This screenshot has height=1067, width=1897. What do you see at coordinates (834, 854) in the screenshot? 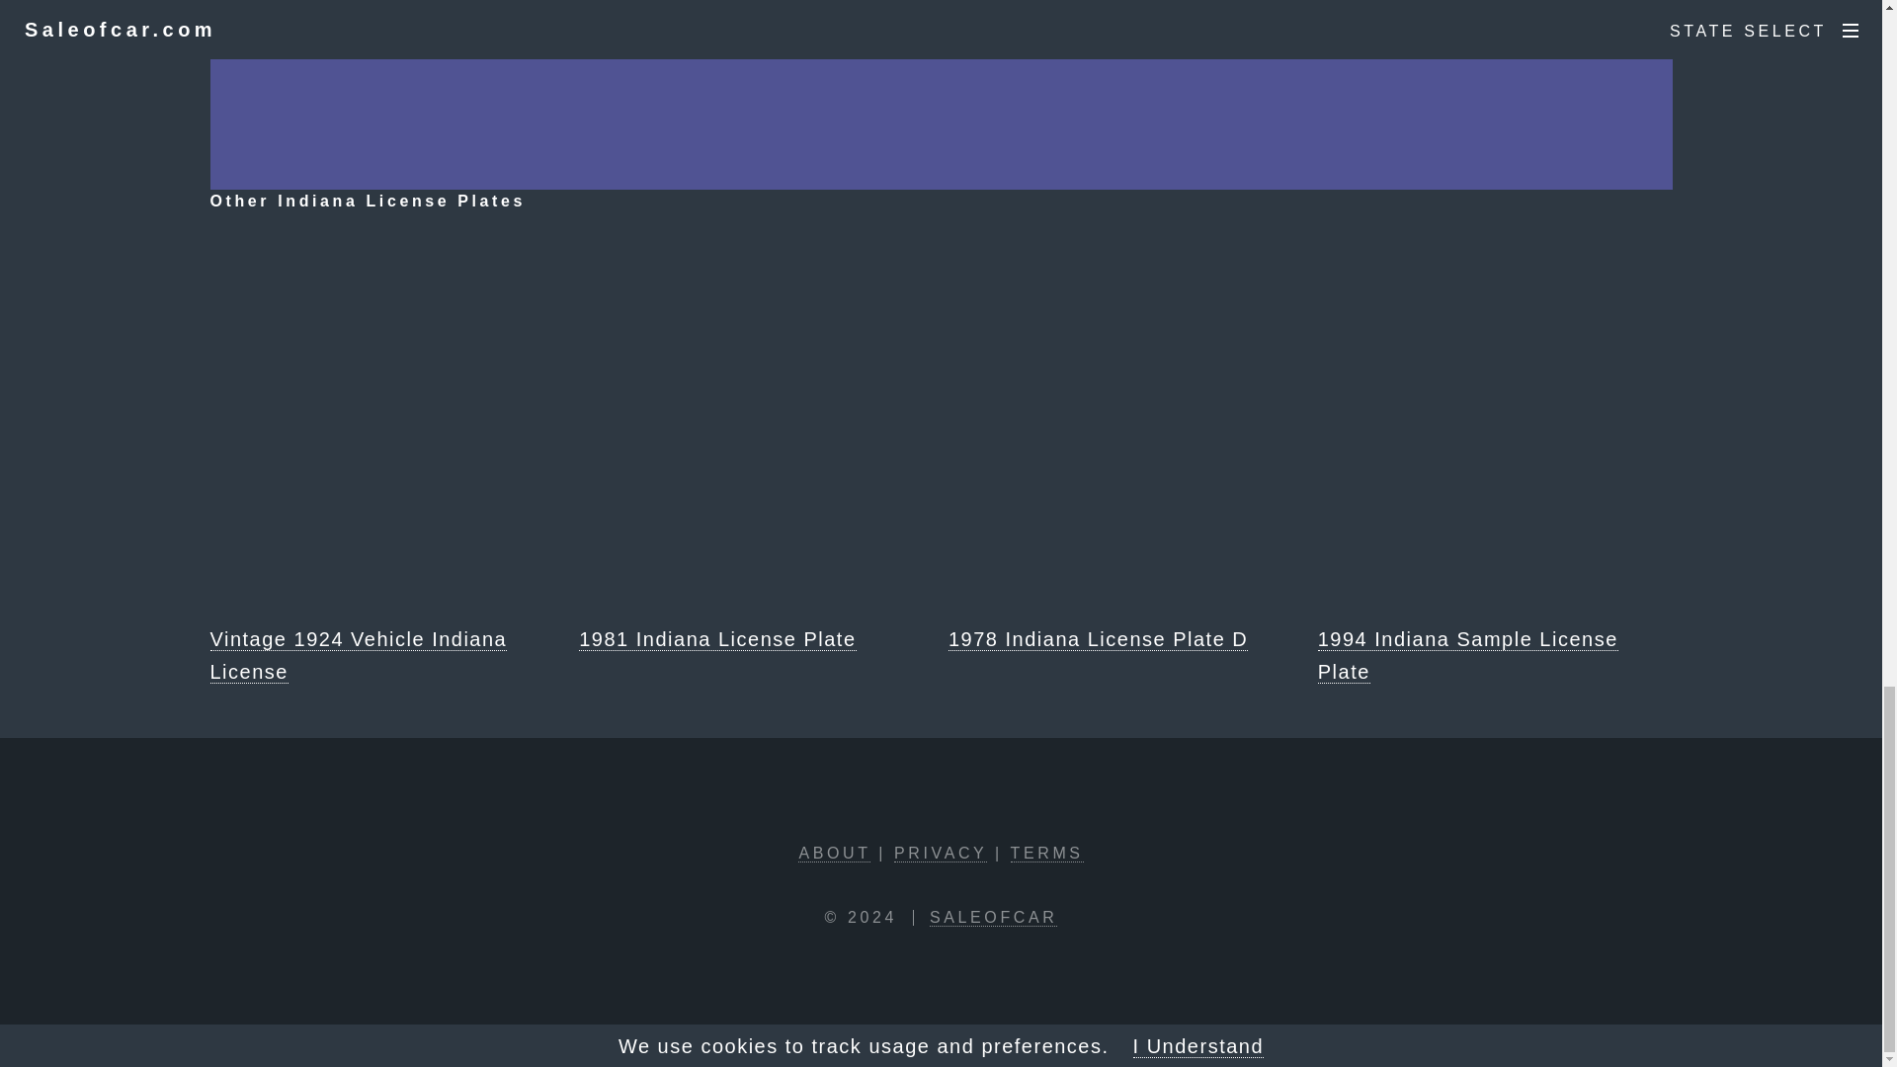
I see `ABOUT` at bounding box center [834, 854].